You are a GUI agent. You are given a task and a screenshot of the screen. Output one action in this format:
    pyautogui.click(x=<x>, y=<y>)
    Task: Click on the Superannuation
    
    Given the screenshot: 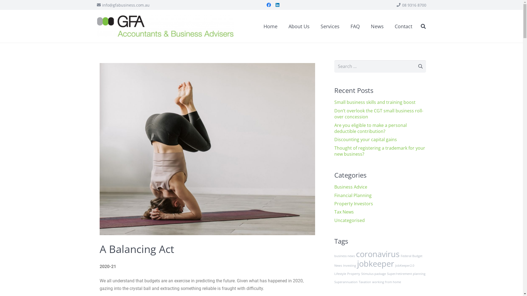 What is the action you would take?
    pyautogui.click(x=346, y=282)
    